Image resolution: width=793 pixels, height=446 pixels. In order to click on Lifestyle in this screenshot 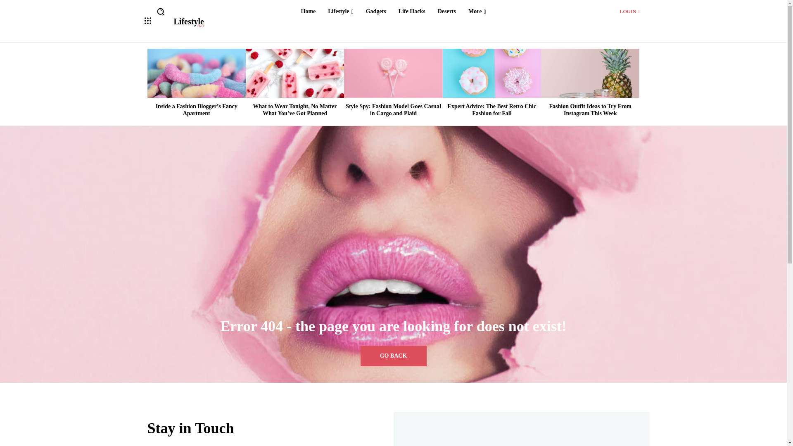, I will do `click(340, 12)`.